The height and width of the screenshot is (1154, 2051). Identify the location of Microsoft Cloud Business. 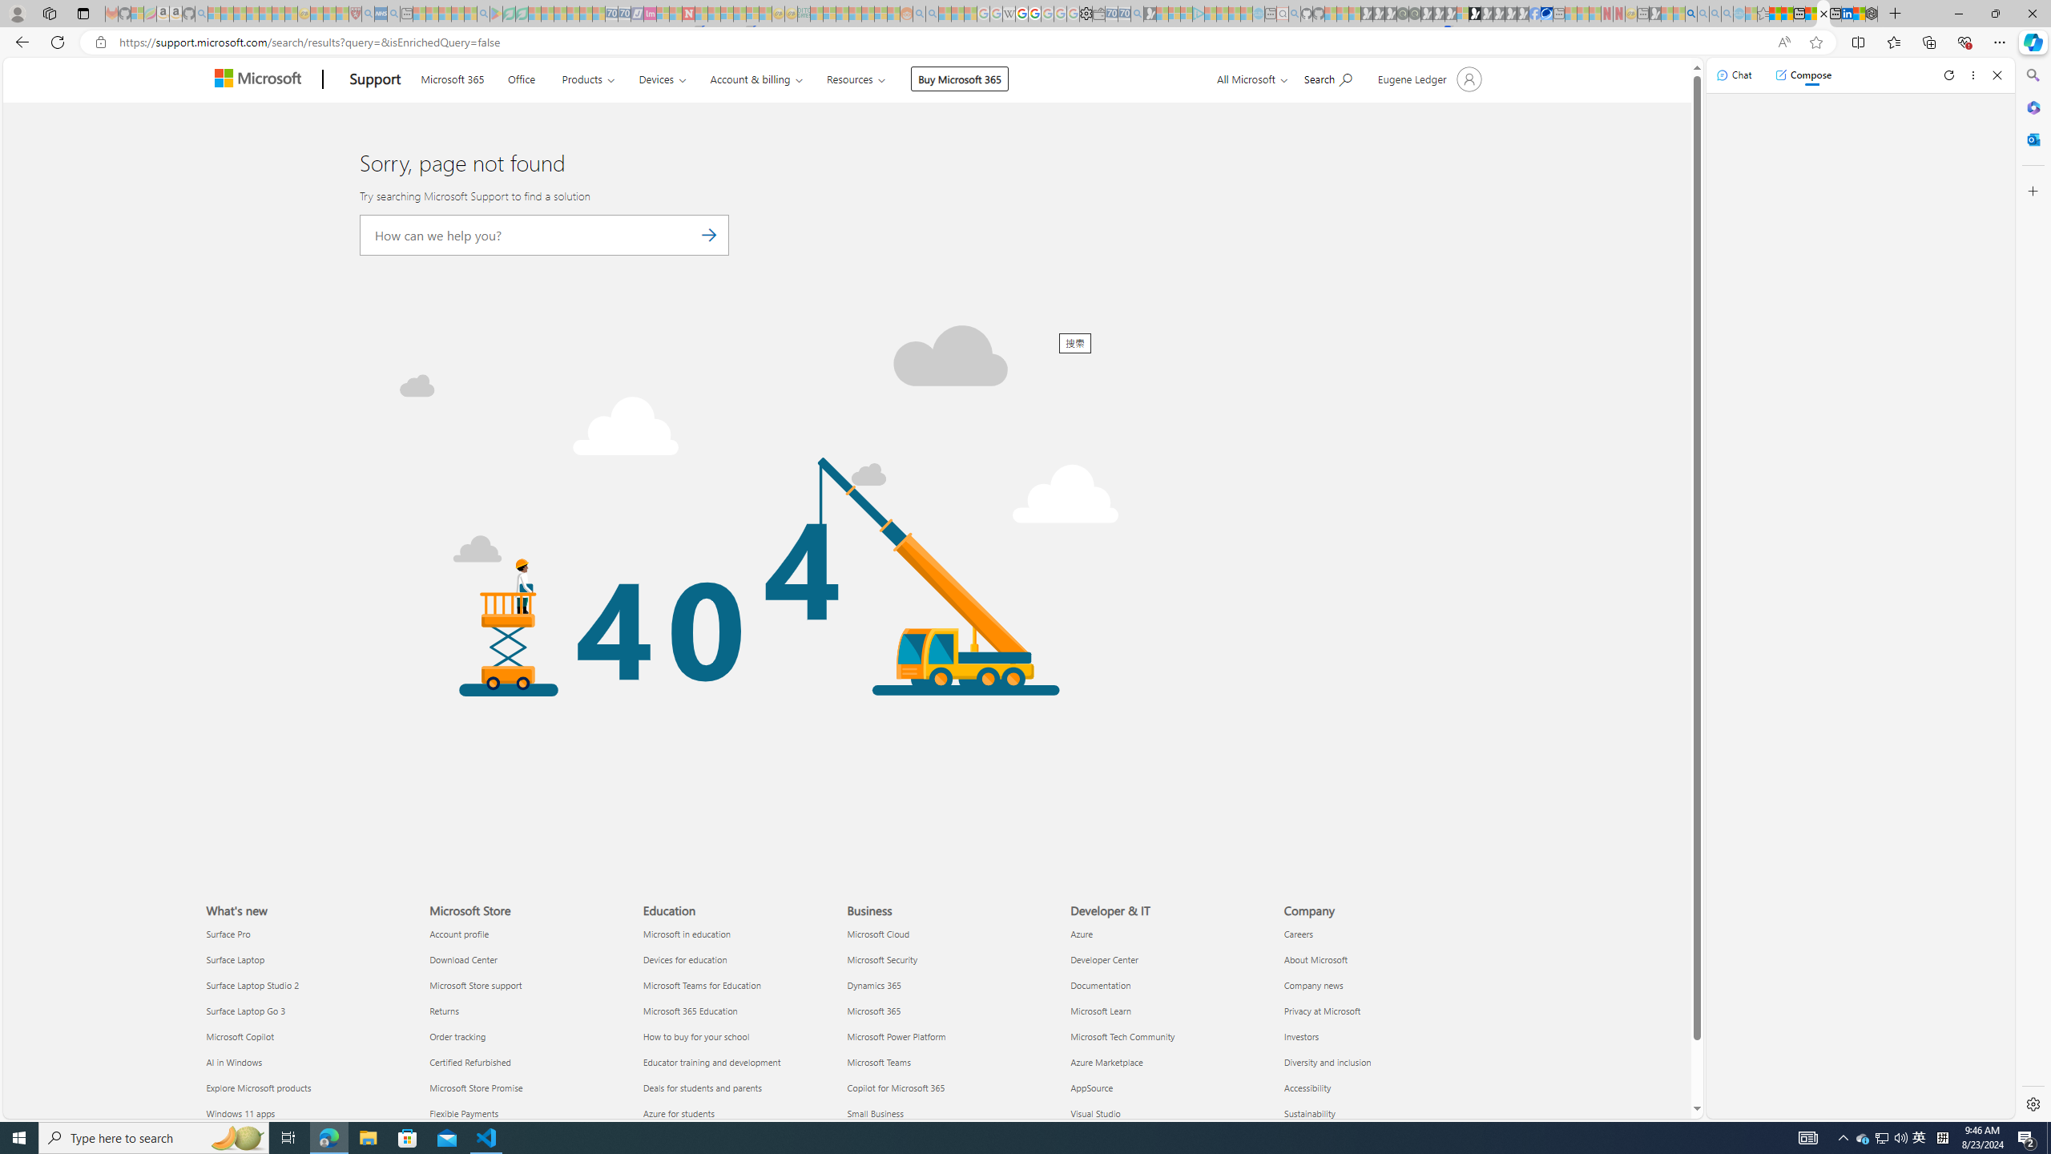
(878, 933).